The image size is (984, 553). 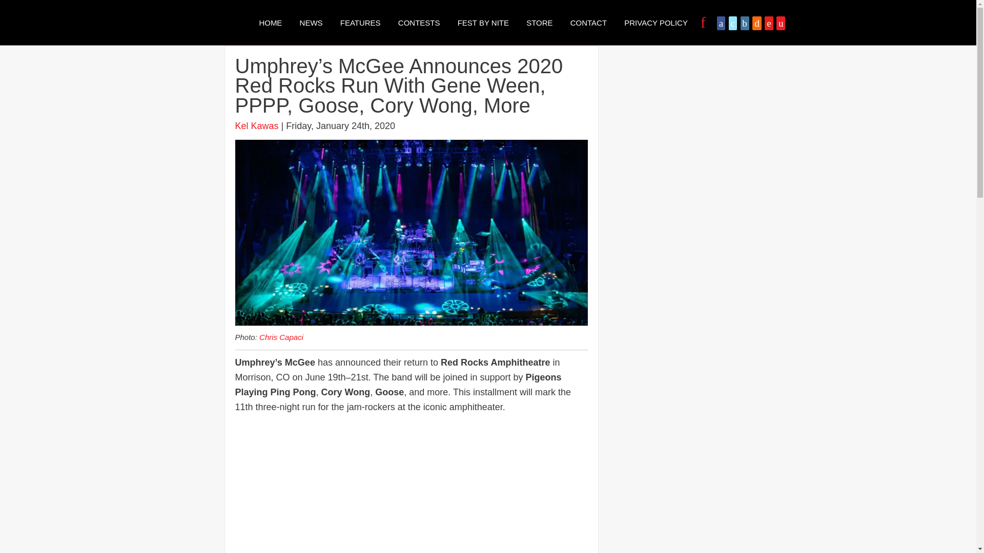 What do you see at coordinates (588, 23) in the screenshot?
I see `CONTACT` at bounding box center [588, 23].